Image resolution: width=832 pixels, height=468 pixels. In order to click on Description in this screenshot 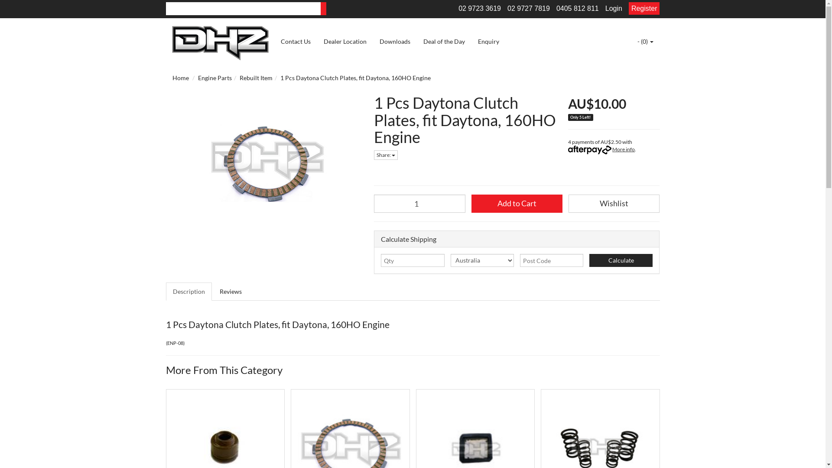, I will do `click(188, 292)`.